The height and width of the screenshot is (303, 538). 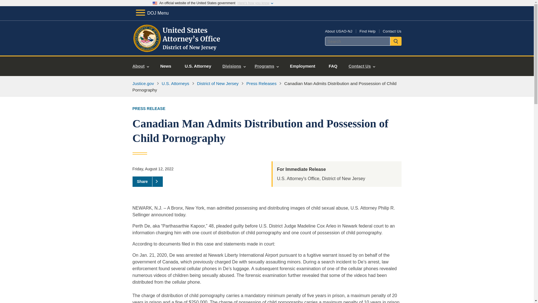 I want to click on Contact Us, so click(x=392, y=31).